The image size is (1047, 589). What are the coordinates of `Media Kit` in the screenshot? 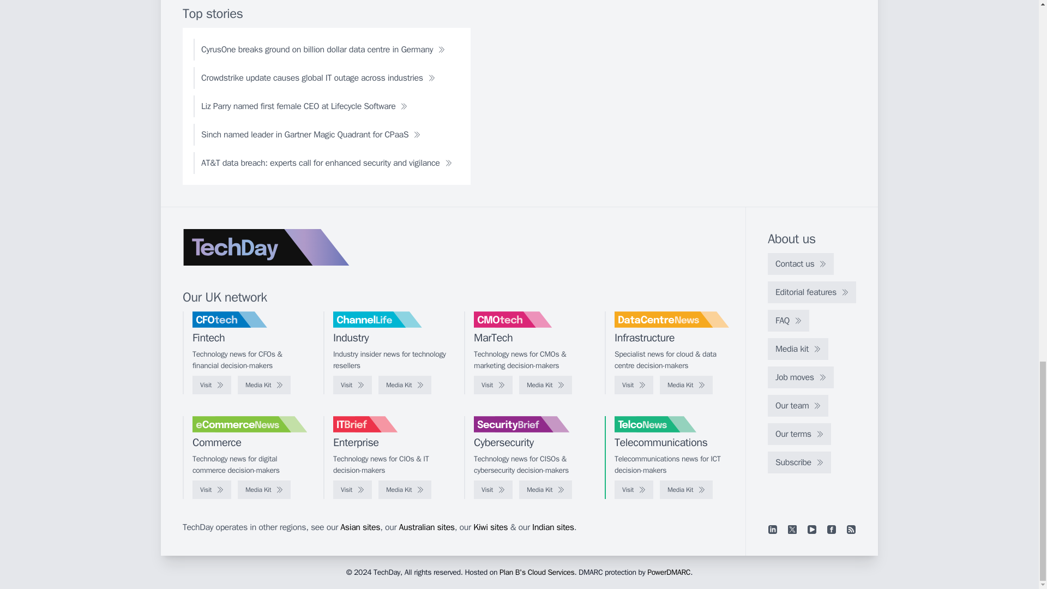 It's located at (545, 385).